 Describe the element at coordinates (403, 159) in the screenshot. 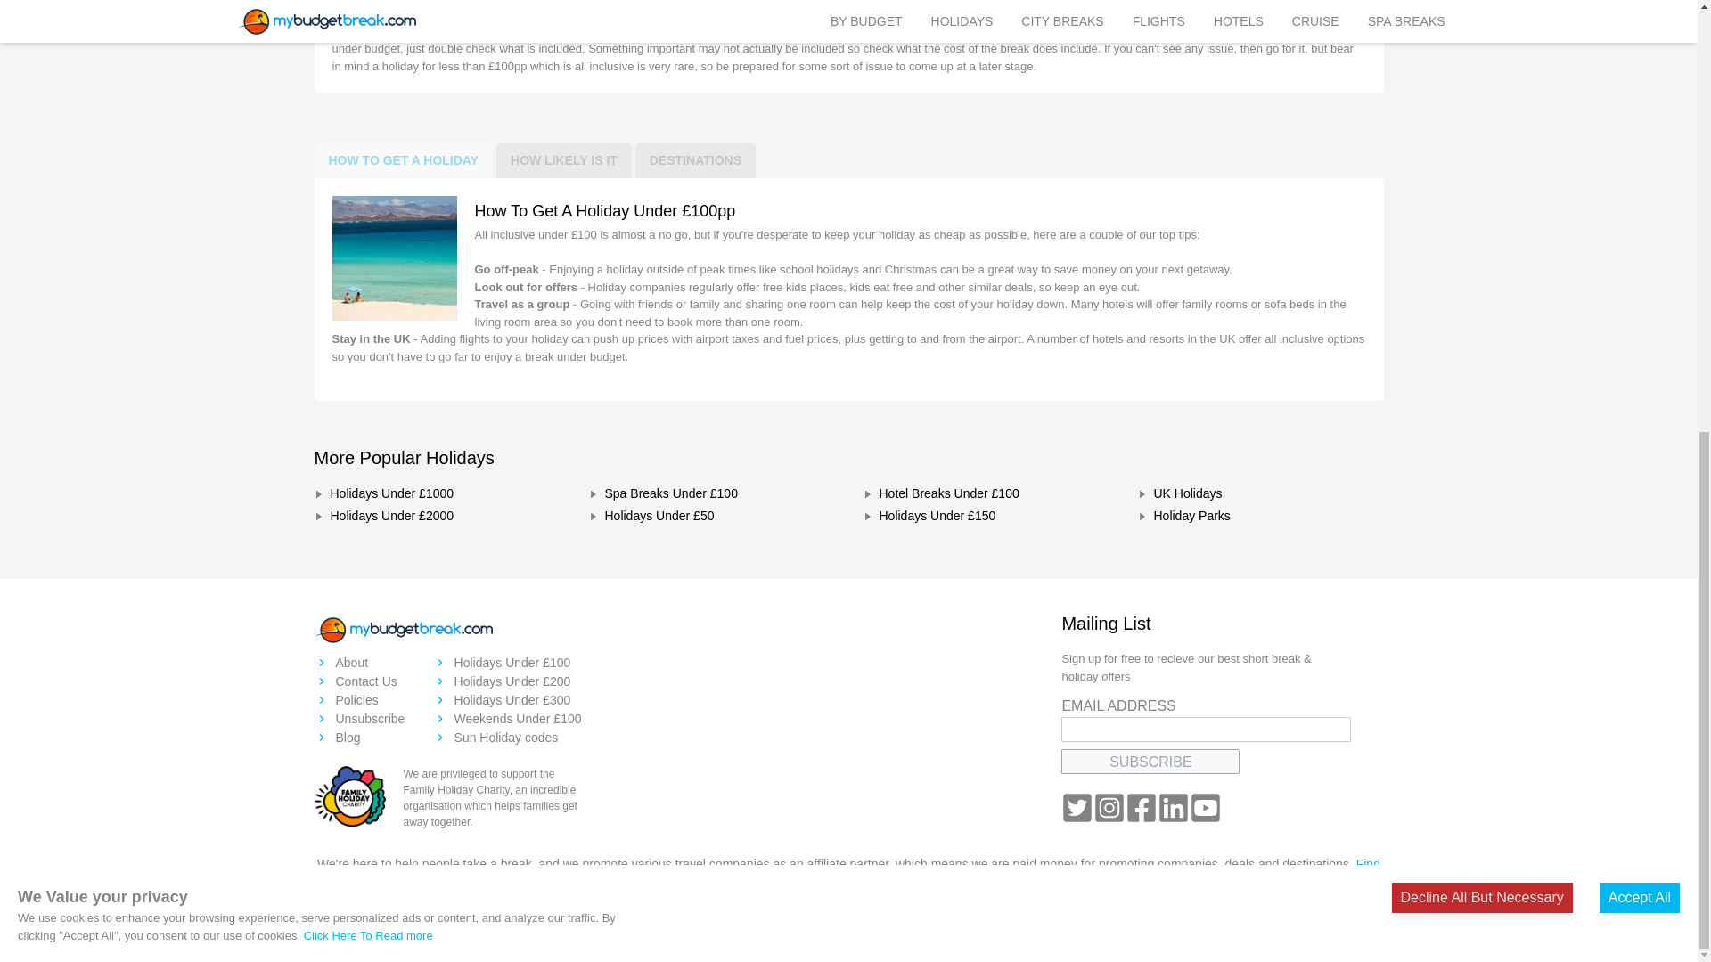

I see `HOW TO GET A HOLIDAY` at that location.